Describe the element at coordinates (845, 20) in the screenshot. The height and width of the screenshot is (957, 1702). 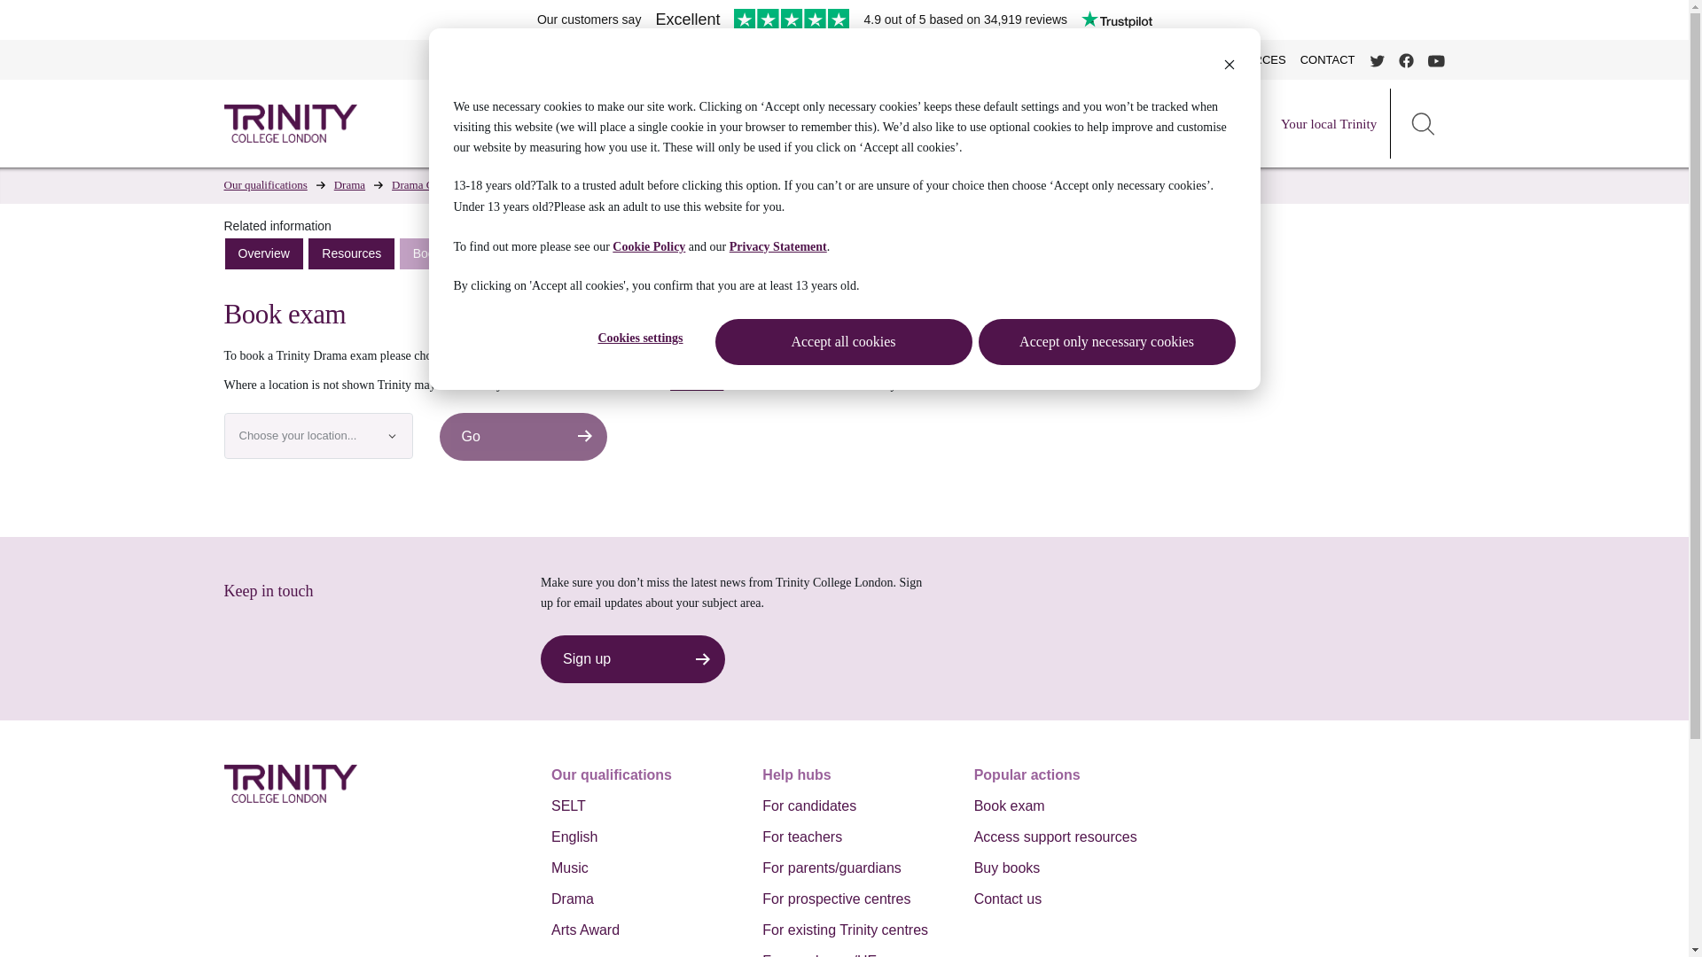
I see `Customer reviews powered by Trustpilot` at that location.